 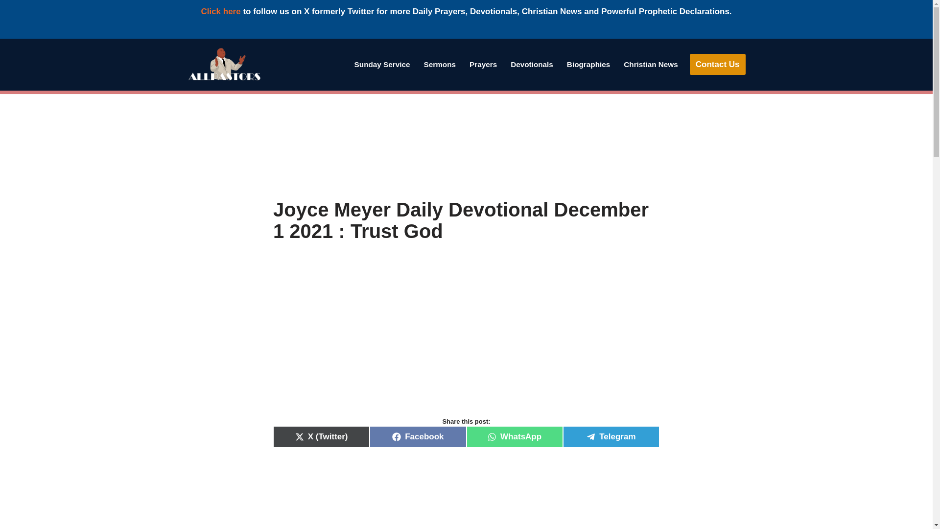 What do you see at coordinates (7, 59) in the screenshot?
I see `Skip to content` at bounding box center [7, 59].